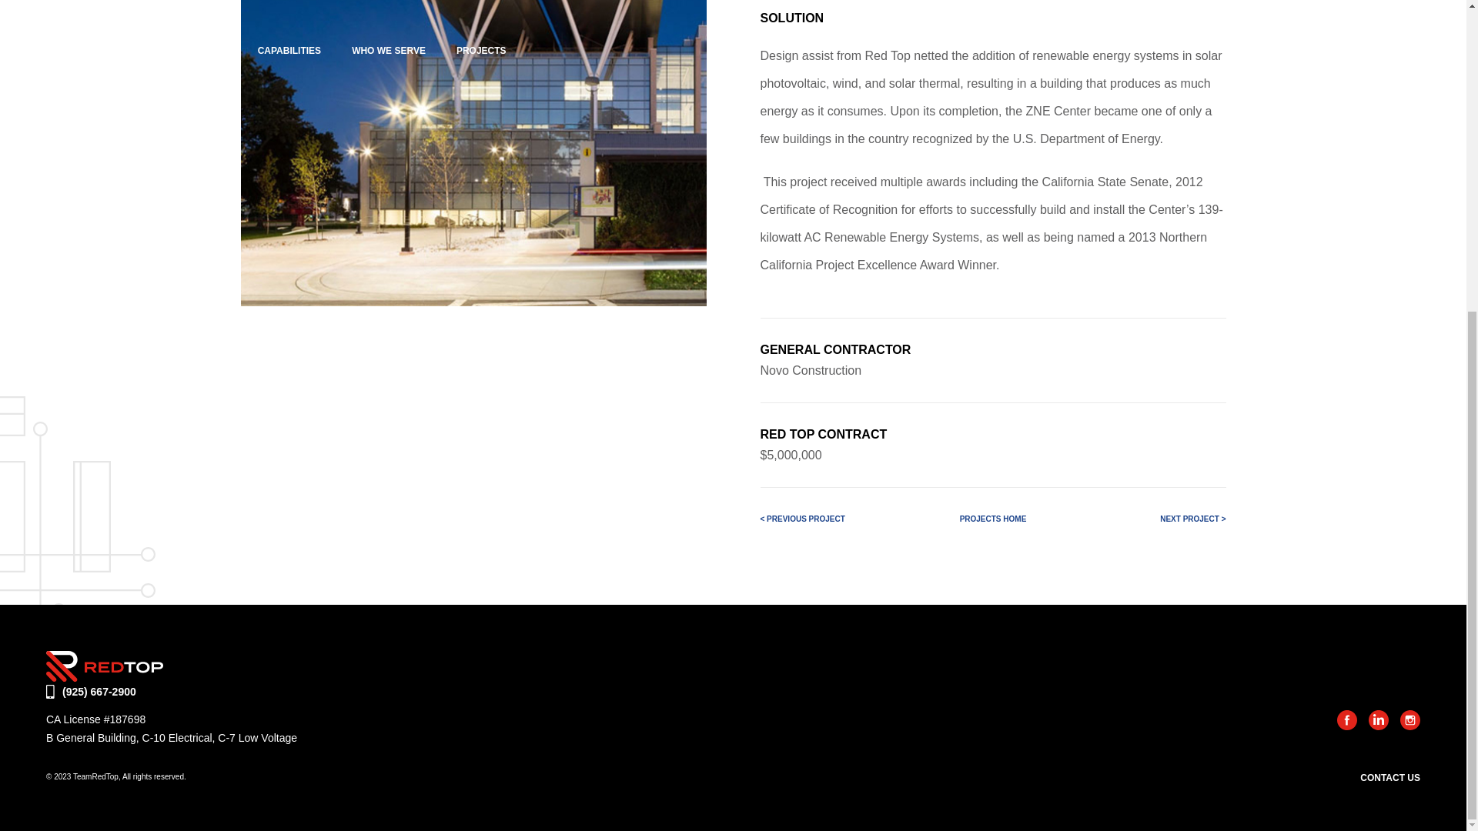 The width and height of the screenshot is (1478, 831). I want to click on PROJECTS HOME, so click(993, 519).